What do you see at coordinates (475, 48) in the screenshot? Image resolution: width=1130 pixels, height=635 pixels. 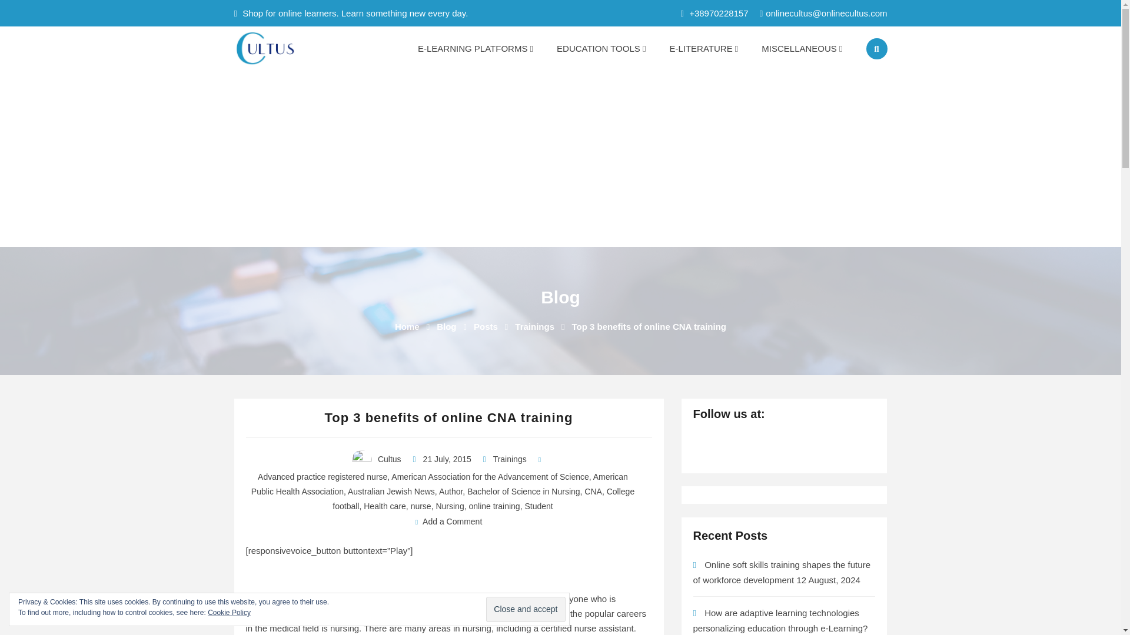 I see `E-learning platforms` at bounding box center [475, 48].